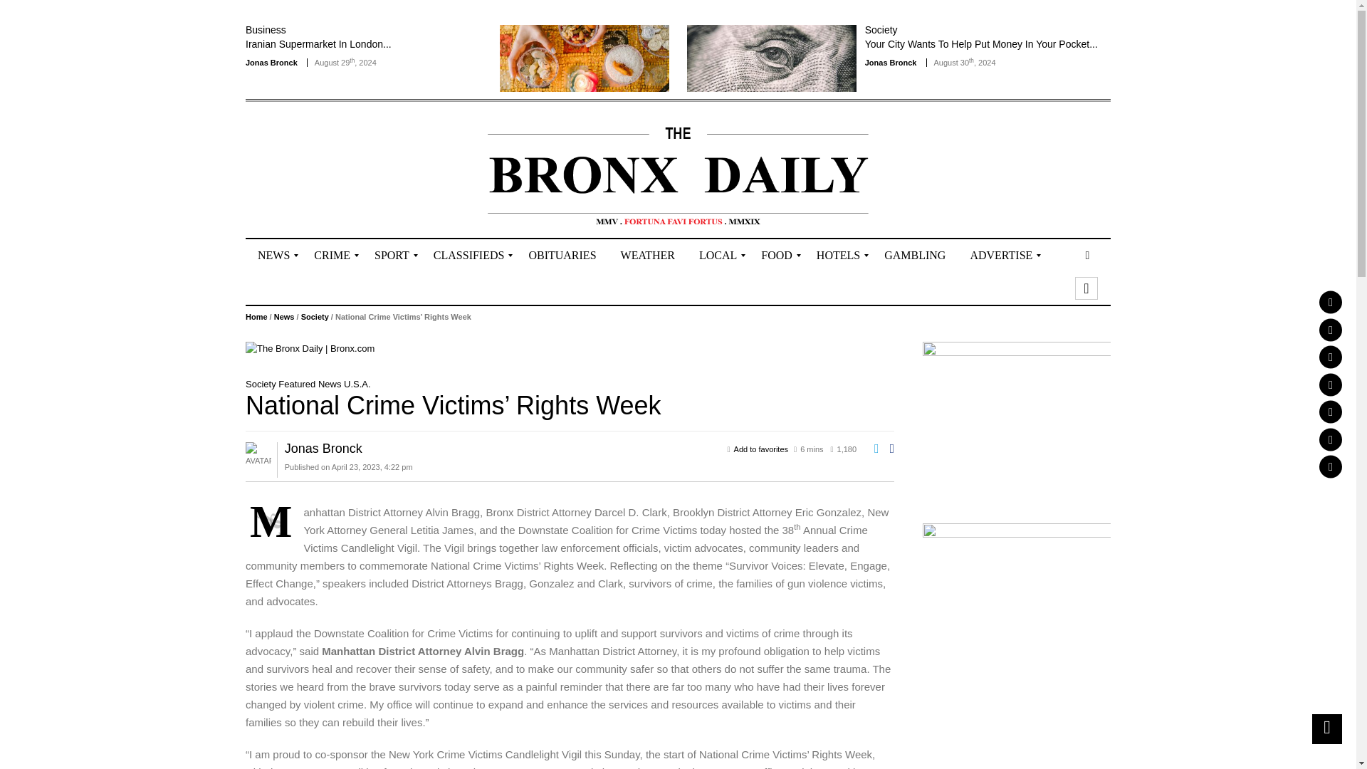  What do you see at coordinates (266, 29) in the screenshot?
I see `View all posts in Business` at bounding box center [266, 29].